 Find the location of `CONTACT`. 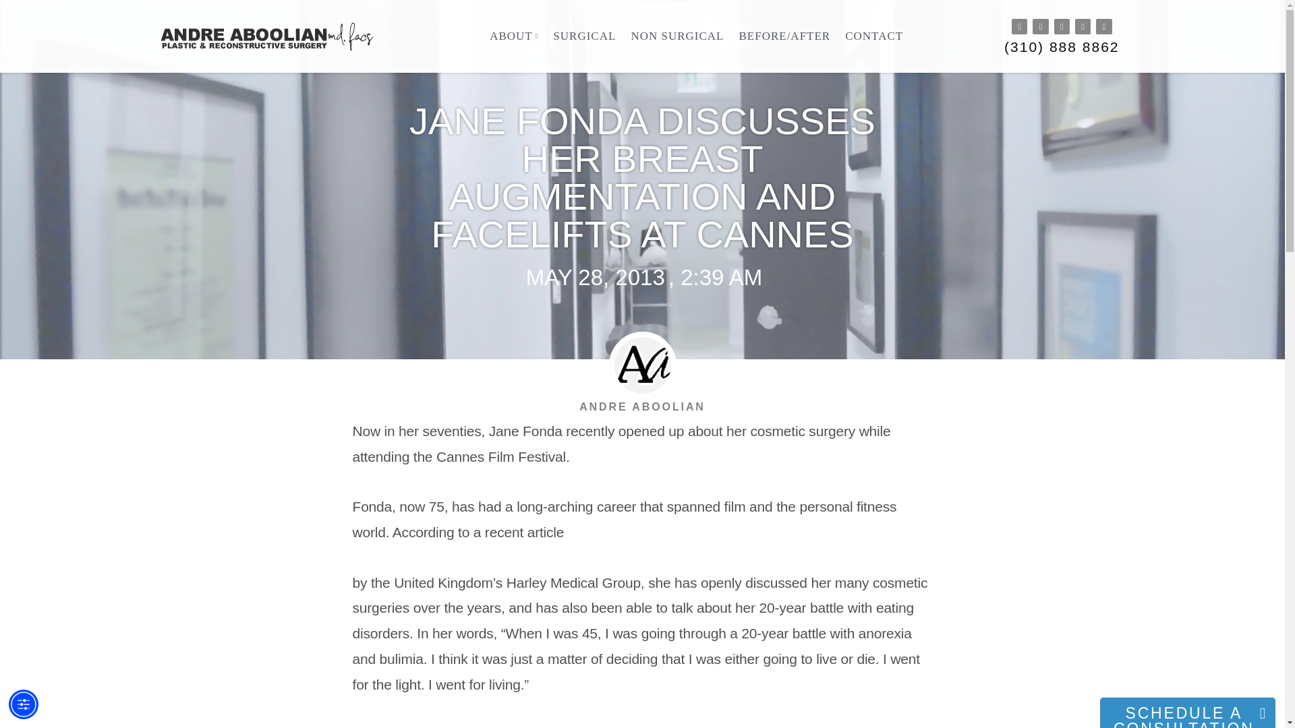

CONTACT is located at coordinates (874, 36).